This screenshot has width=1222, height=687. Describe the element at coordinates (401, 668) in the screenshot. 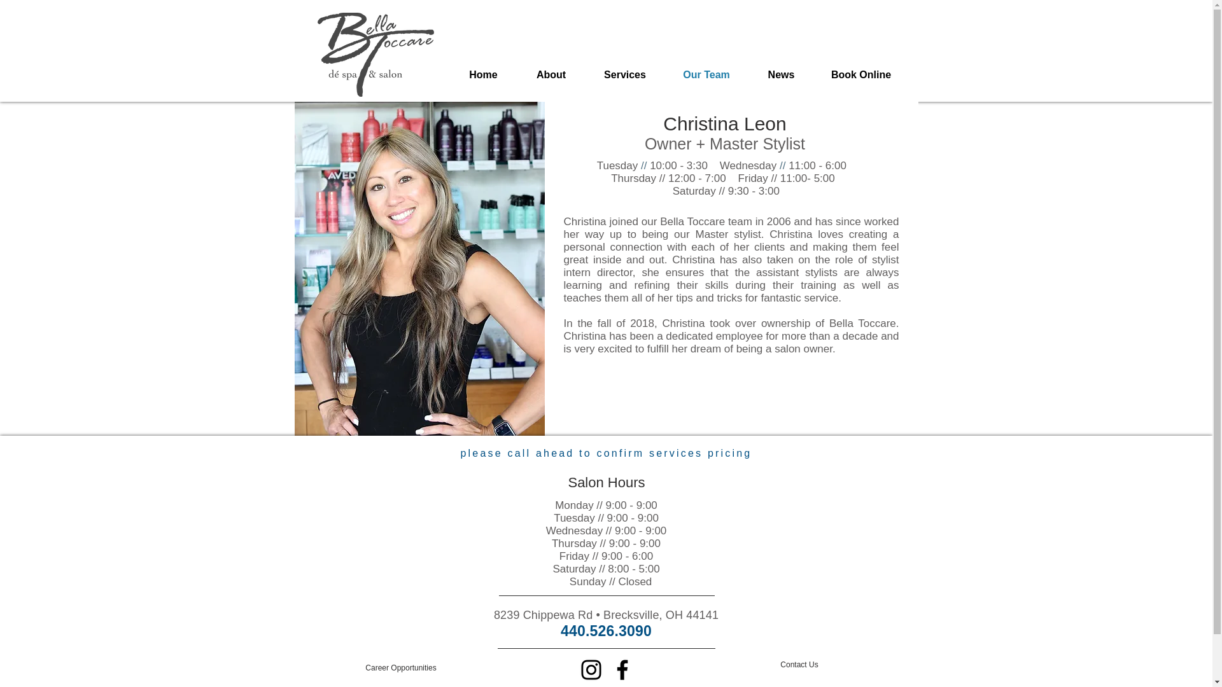

I see `Career Opportunities` at that location.